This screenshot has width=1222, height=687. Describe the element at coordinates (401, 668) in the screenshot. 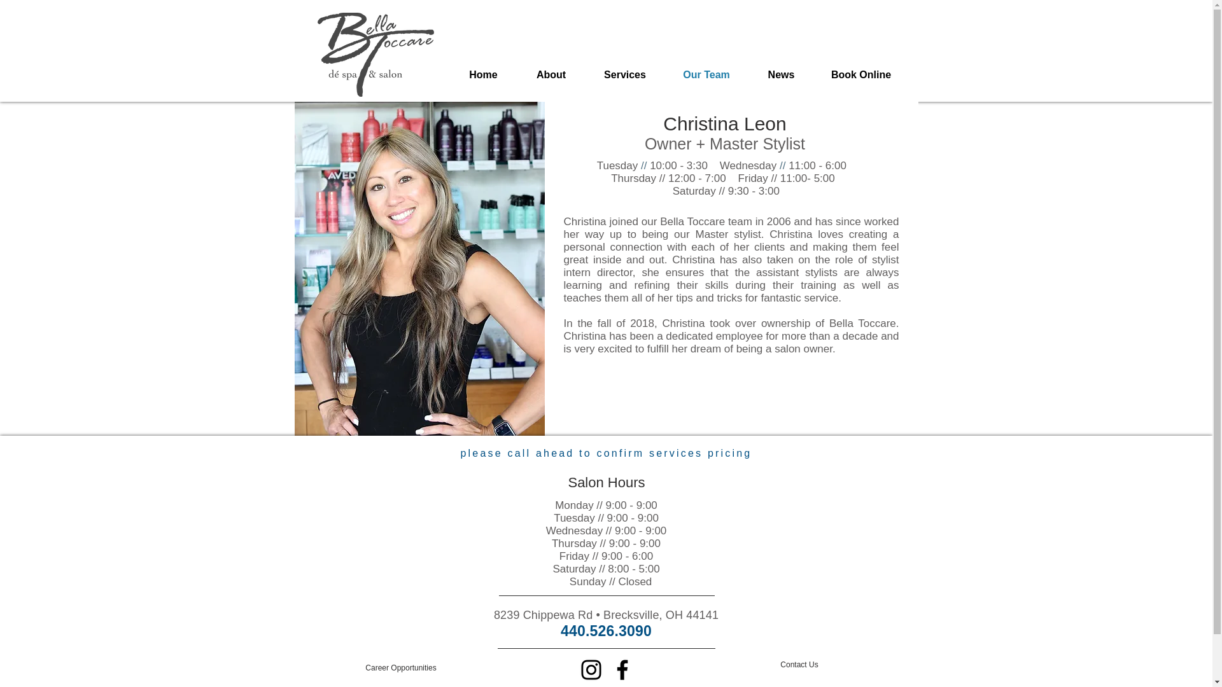

I see `Career Opportunities` at that location.